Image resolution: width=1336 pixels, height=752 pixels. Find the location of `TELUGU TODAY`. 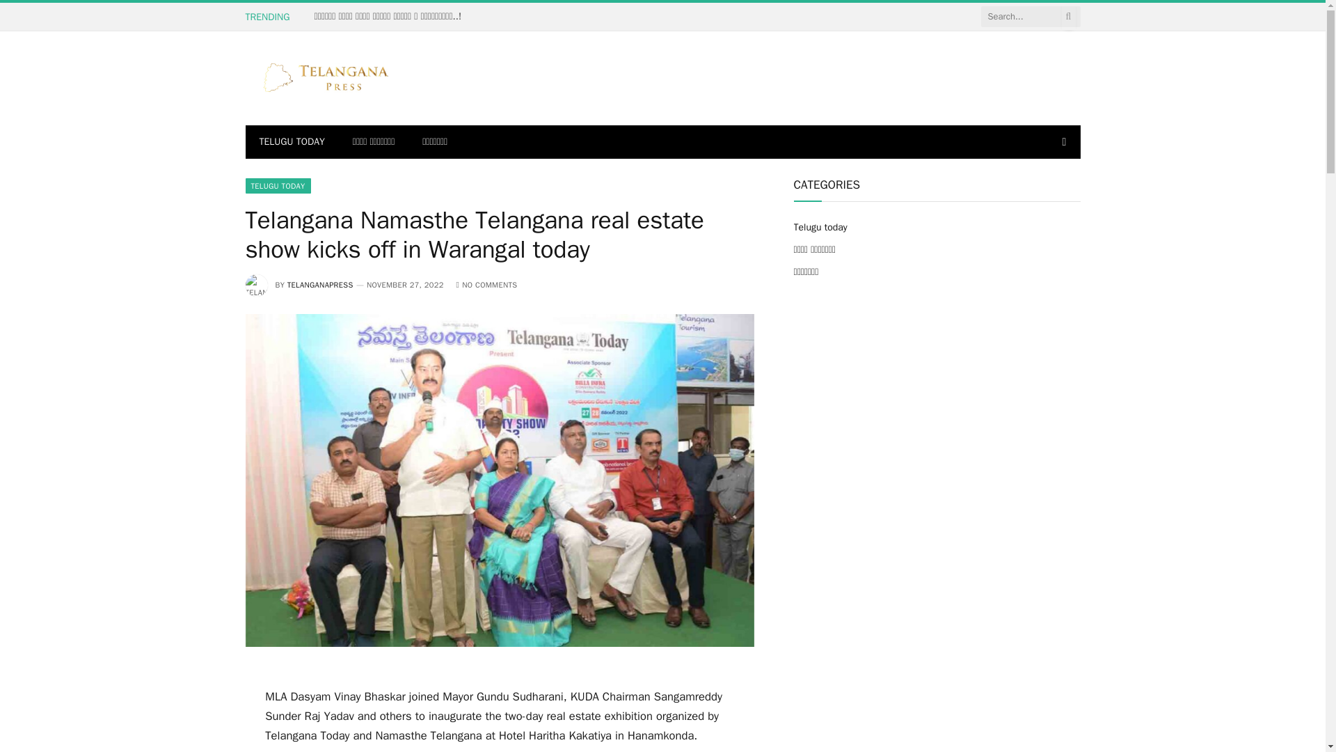

TELUGU TODAY is located at coordinates (291, 142).